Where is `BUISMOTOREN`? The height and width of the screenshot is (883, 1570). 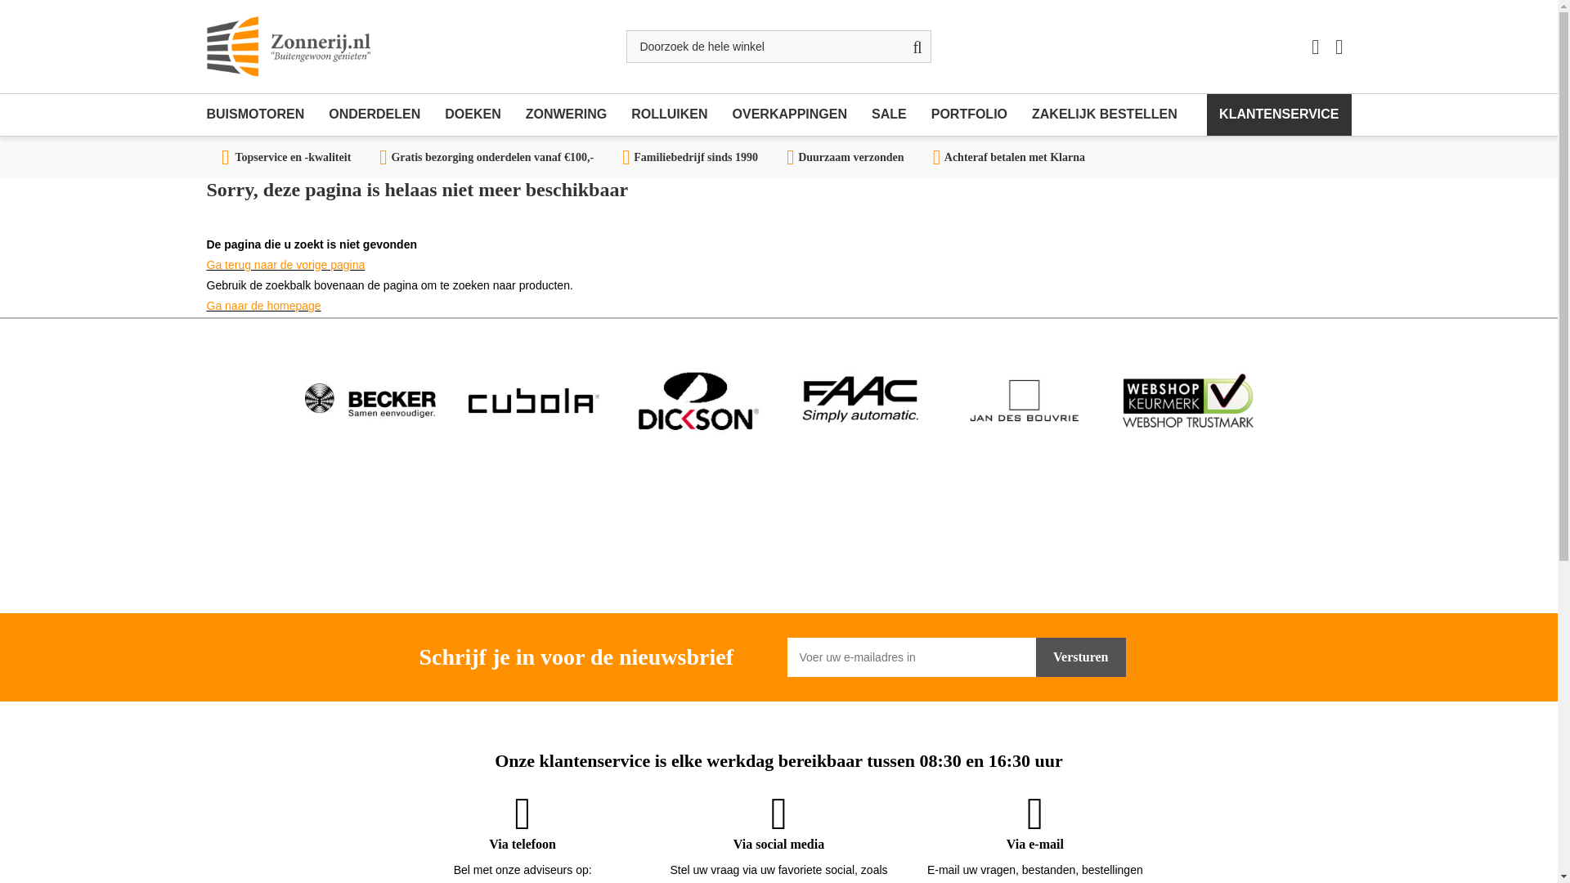
BUISMOTOREN is located at coordinates (261, 114).